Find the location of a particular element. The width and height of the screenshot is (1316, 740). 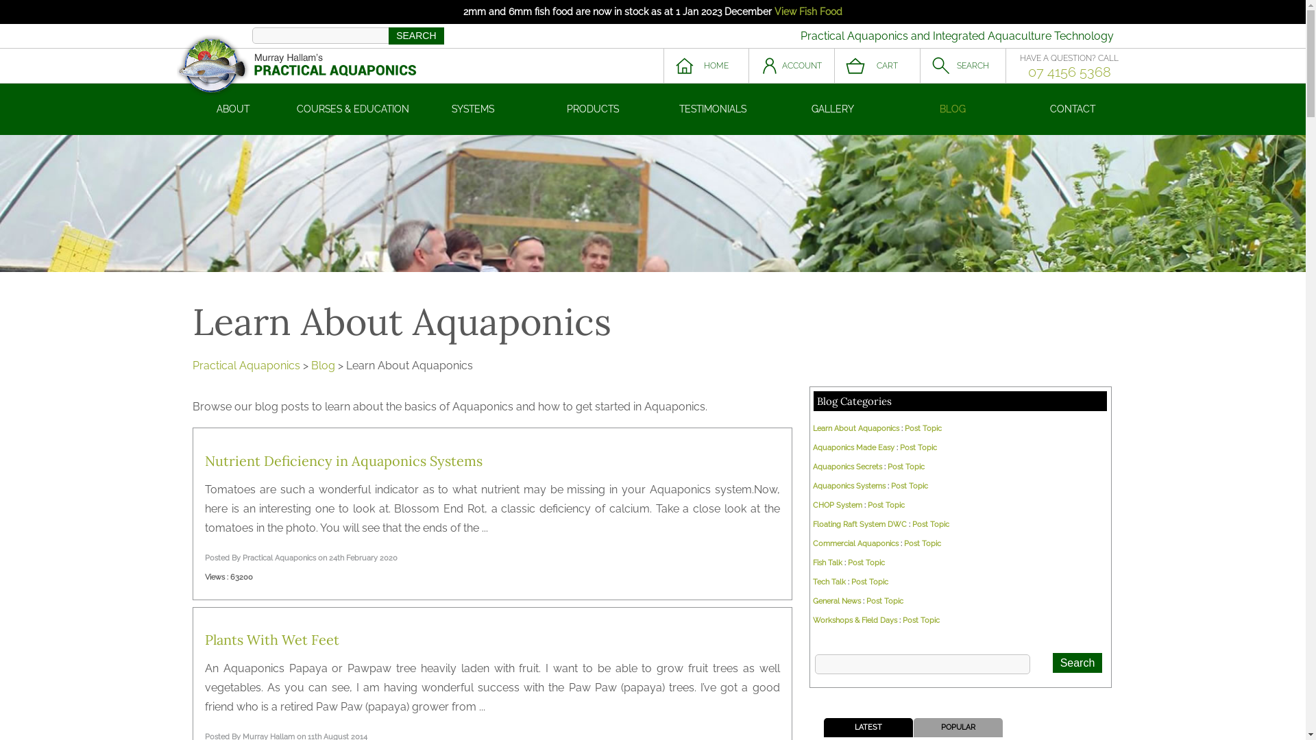

Workshops & Field Days is located at coordinates (855, 621).